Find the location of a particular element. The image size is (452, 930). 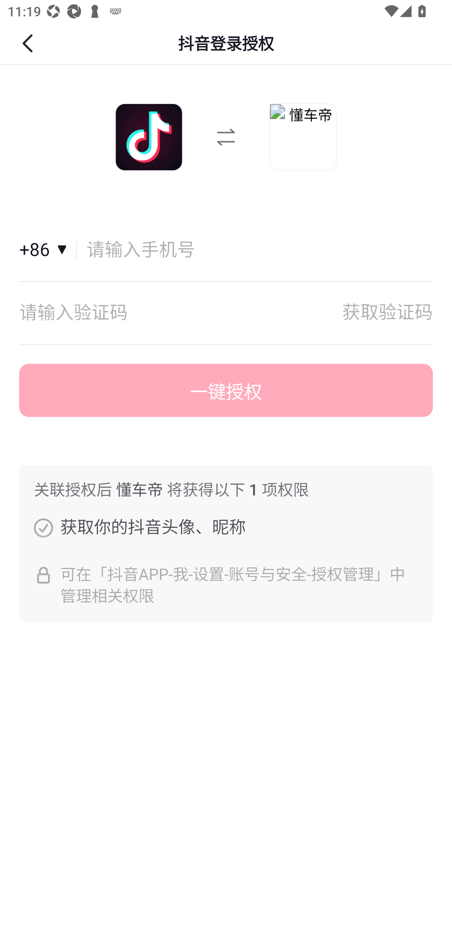

国家和地区+86 is located at coordinates (48, 250).